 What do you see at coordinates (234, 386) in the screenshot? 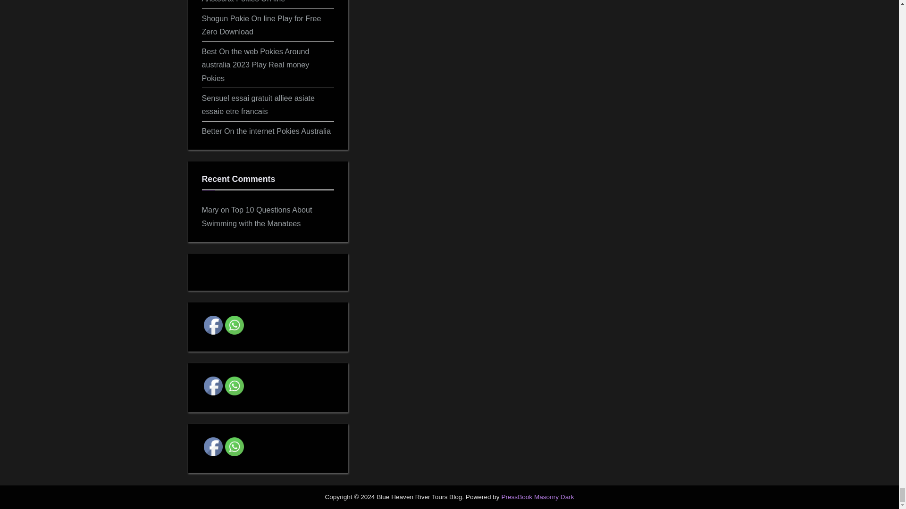
I see `WhatsApp` at bounding box center [234, 386].